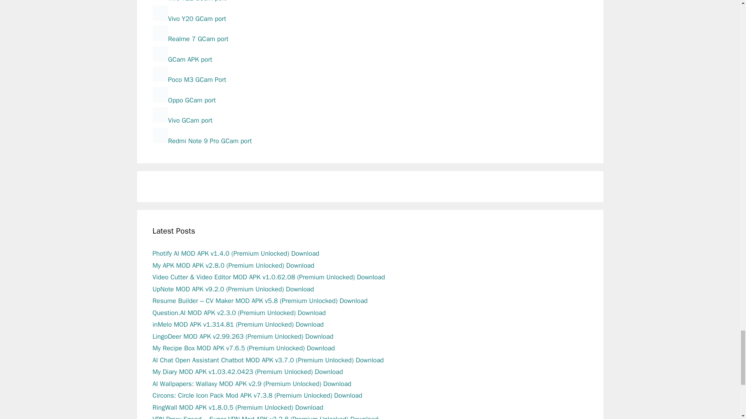  I want to click on Download Google Camera apk port for vivo Y20, so click(189, 19).